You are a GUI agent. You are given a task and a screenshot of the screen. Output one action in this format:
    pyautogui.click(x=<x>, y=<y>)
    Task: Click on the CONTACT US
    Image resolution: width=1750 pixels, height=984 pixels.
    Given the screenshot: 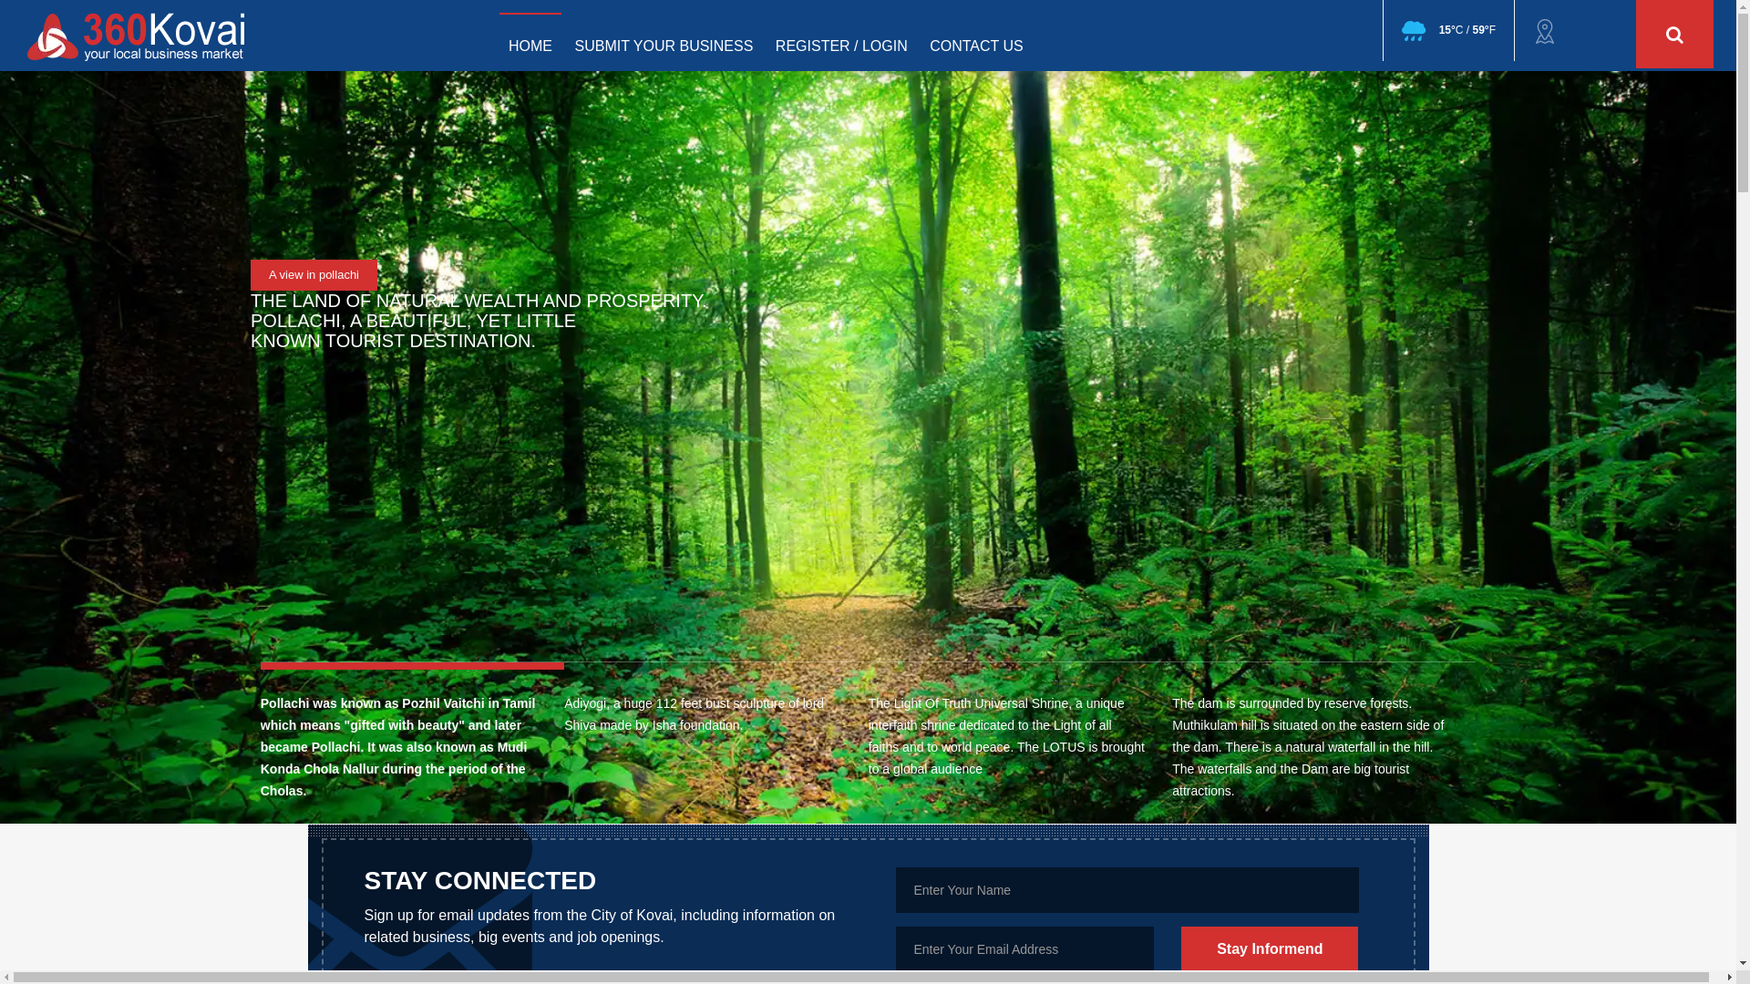 What is the action you would take?
    pyautogui.click(x=976, y=37)
    